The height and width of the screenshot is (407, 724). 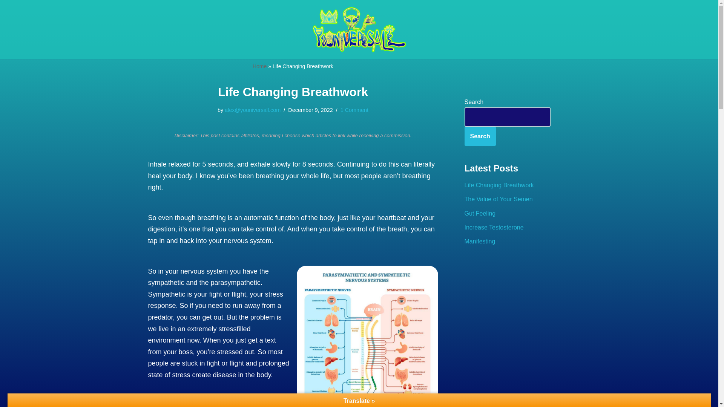 I want to click on Home, so click(x=259, y=66).